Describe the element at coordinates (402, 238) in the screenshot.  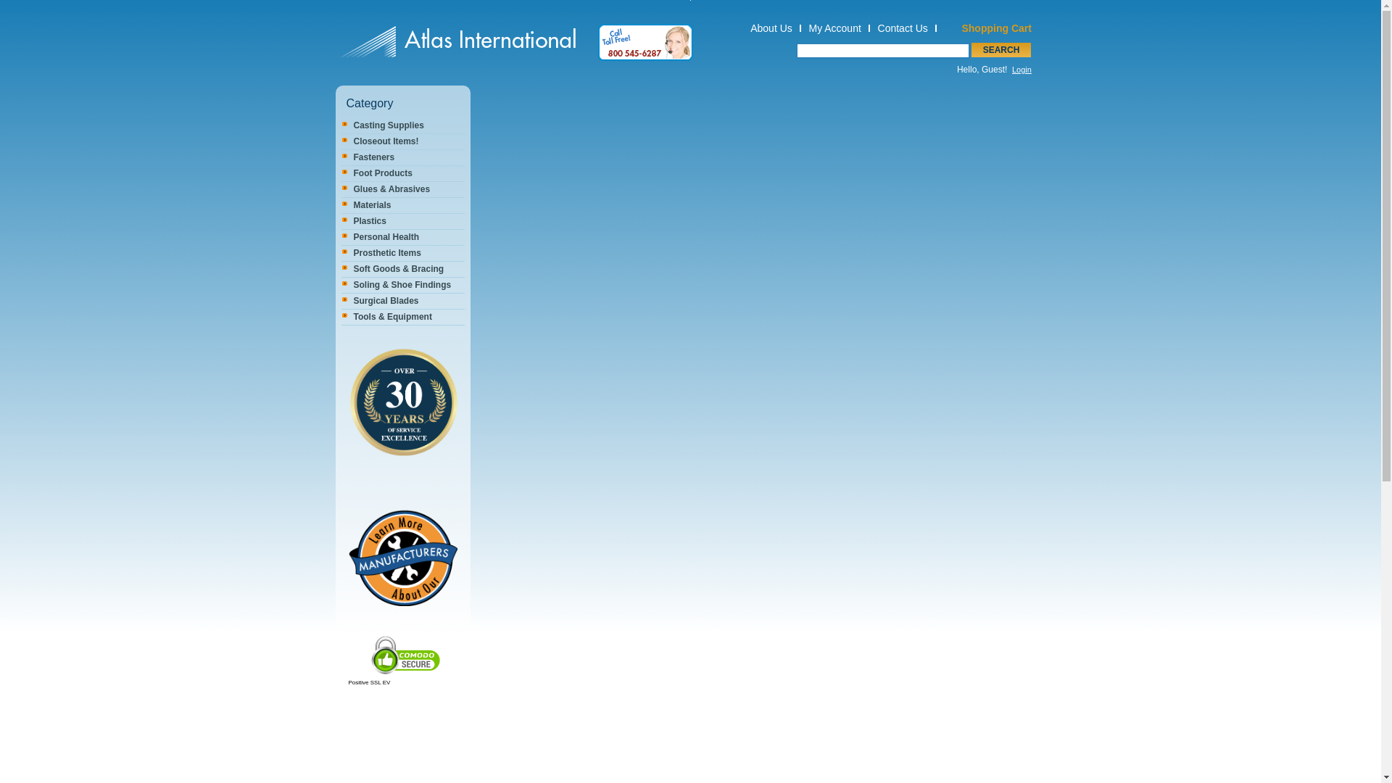
I see `Personal Health` at that location.